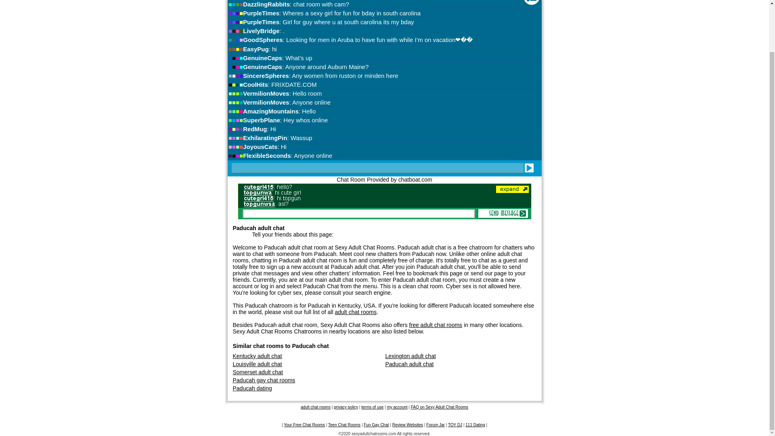 This screenshot has width=775, height=436. What do you see at coordinates (304, 425) in the screenshot?
I see `Your Free Chat Rooms` at bounding box center [304, 425].